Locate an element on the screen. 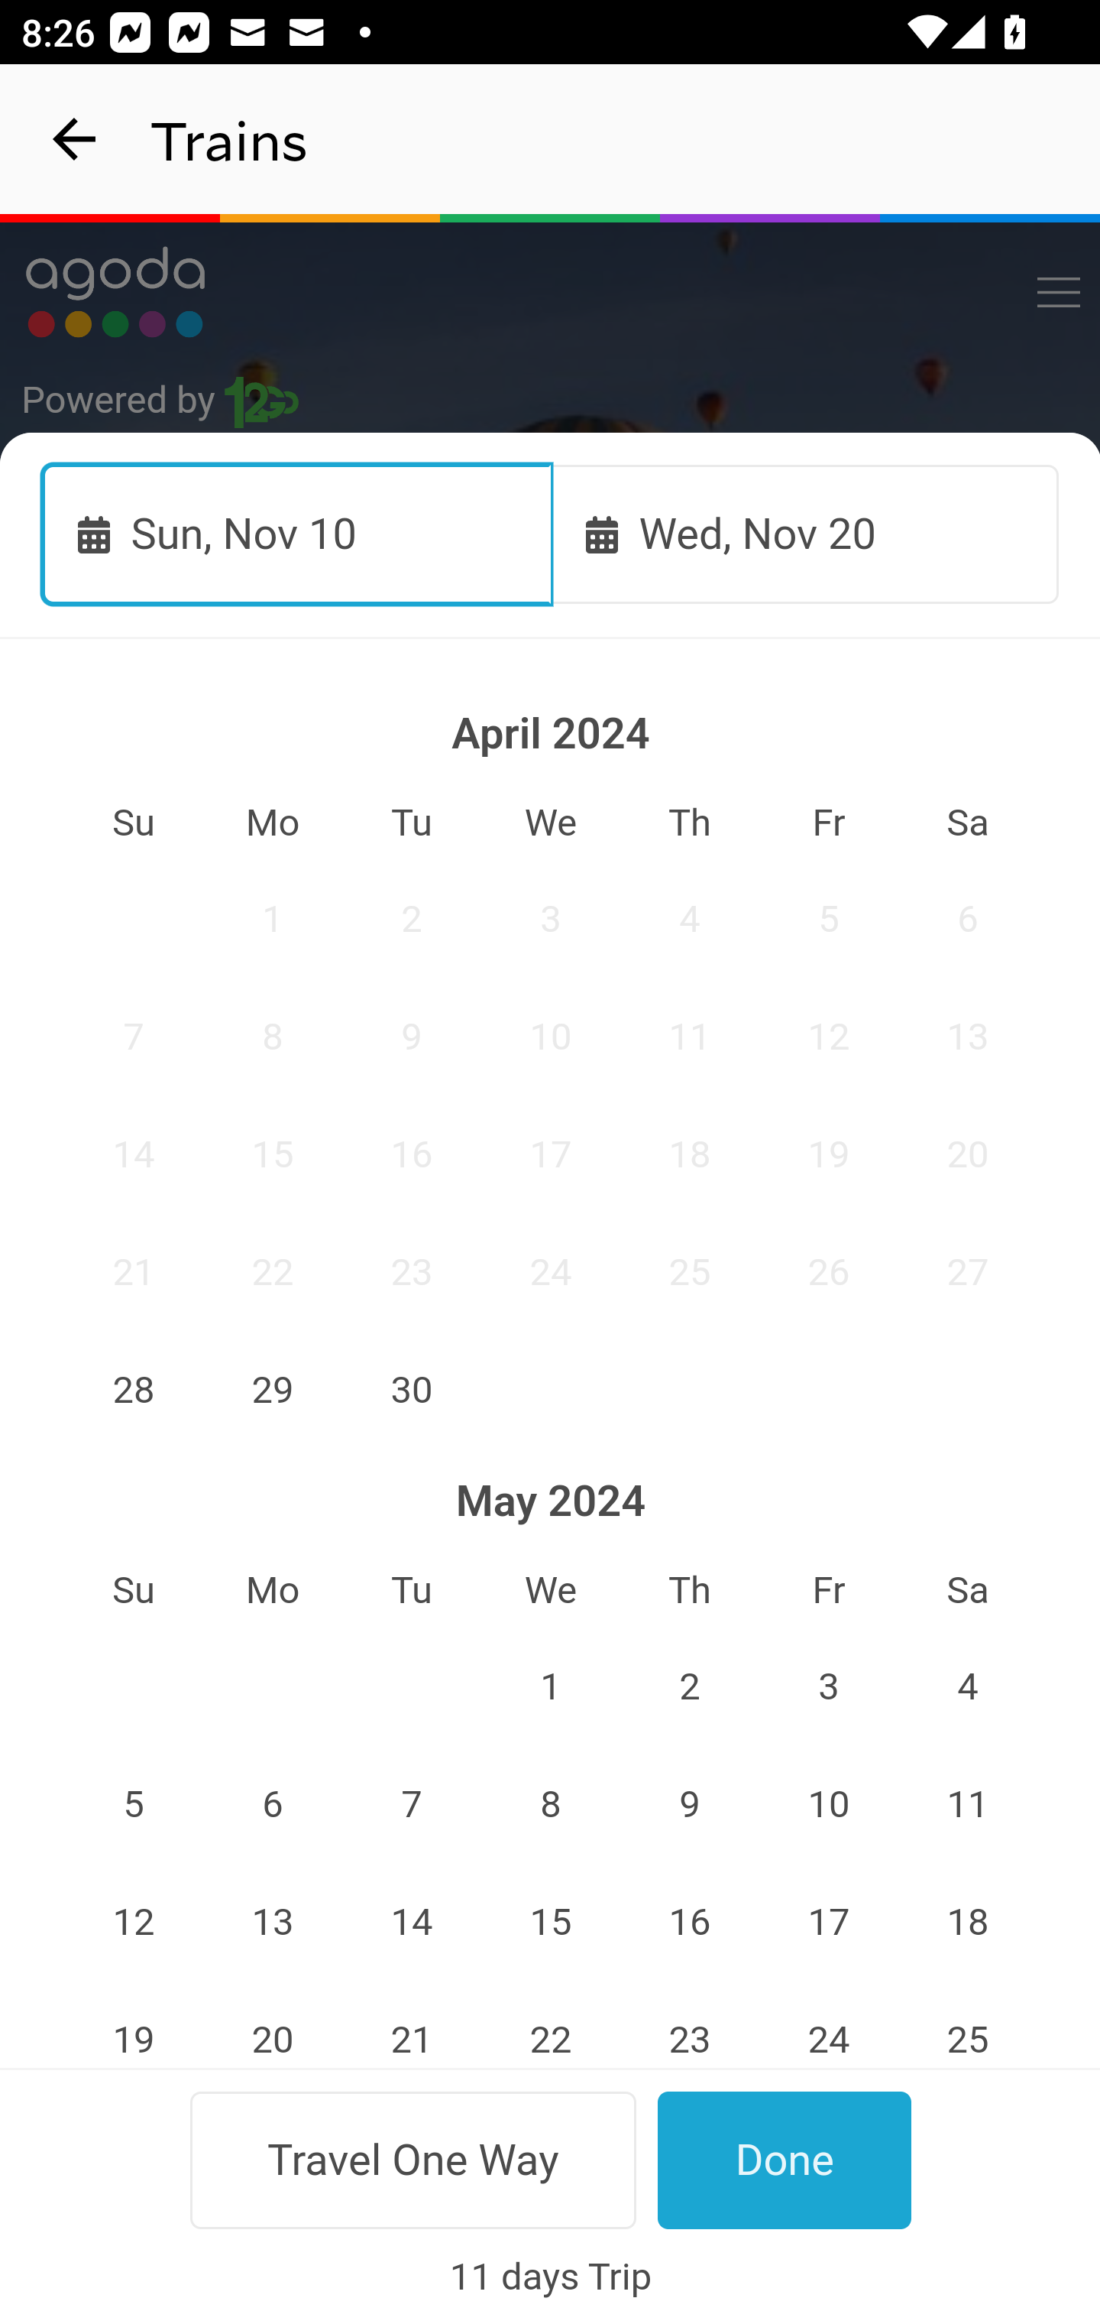 The width and height of the screenshot is (1100, 2324). 12 is located at coordinates (133, 1922).